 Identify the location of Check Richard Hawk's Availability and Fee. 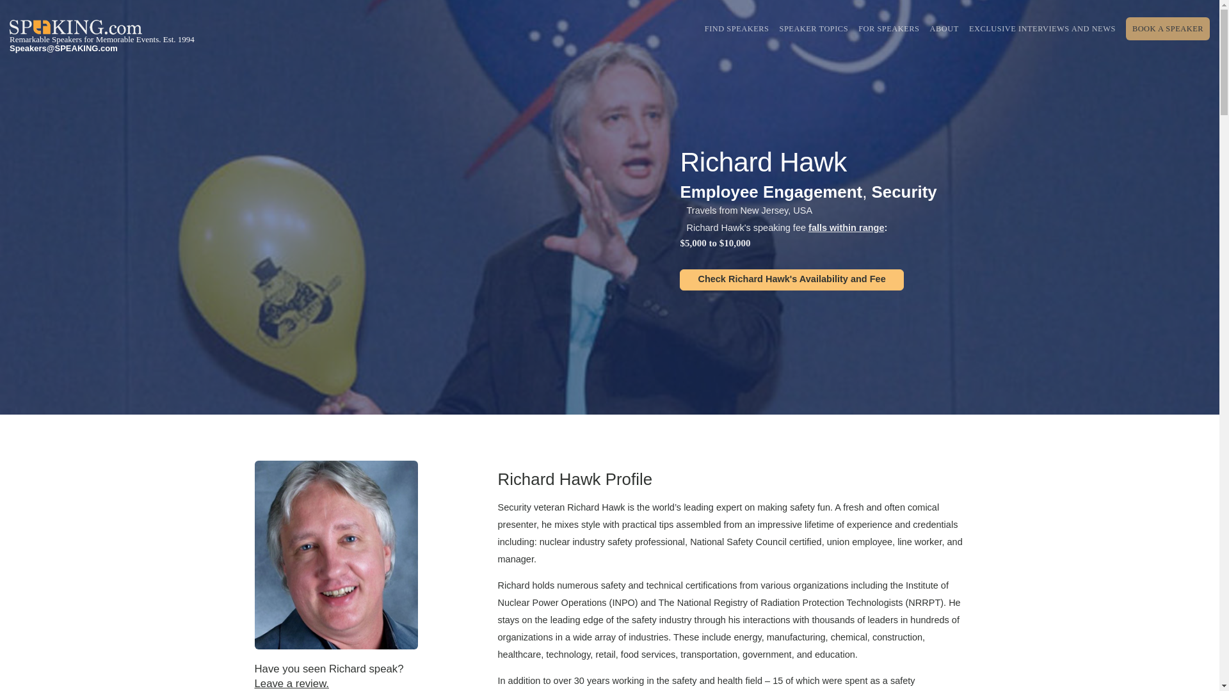
(791, 280).